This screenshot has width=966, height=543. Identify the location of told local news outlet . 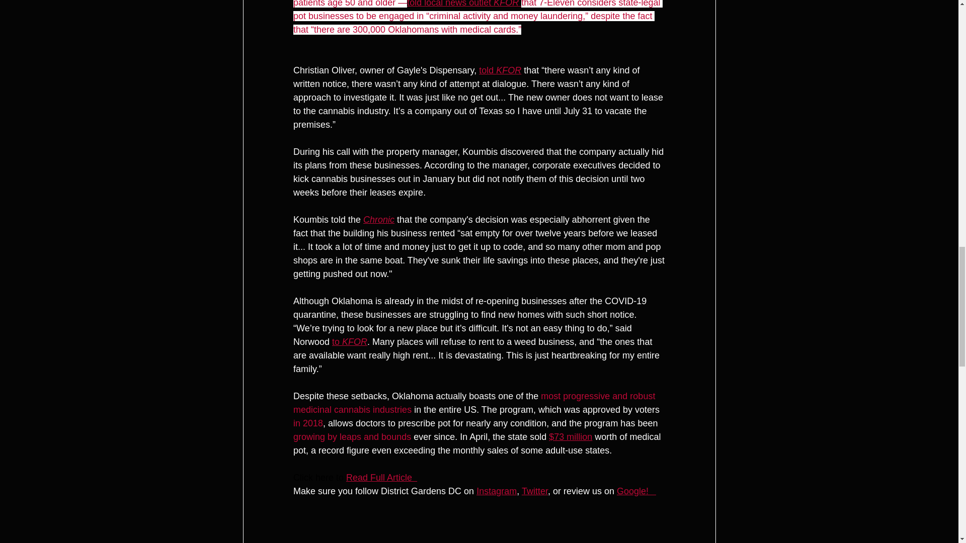
(450, 4).